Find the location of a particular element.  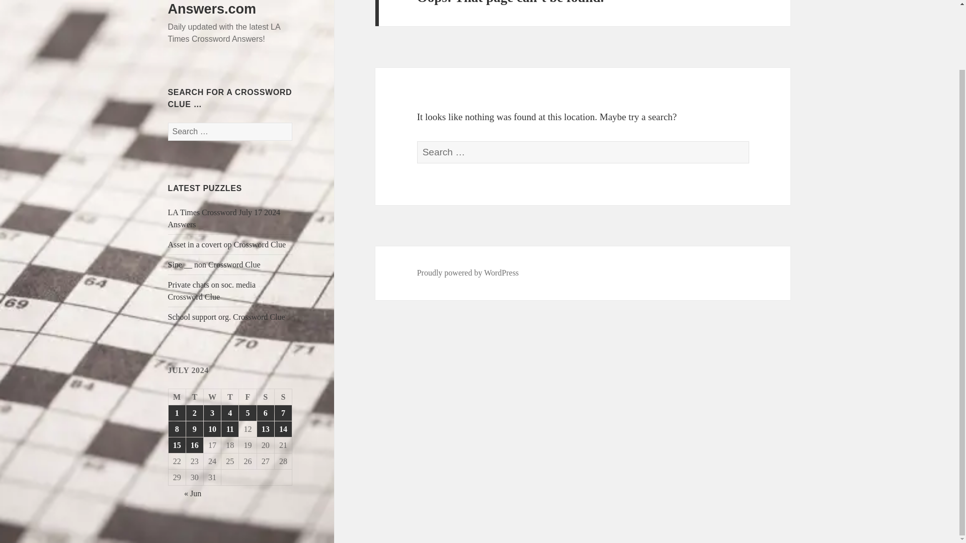

10 is located at coordinates (212, 429).